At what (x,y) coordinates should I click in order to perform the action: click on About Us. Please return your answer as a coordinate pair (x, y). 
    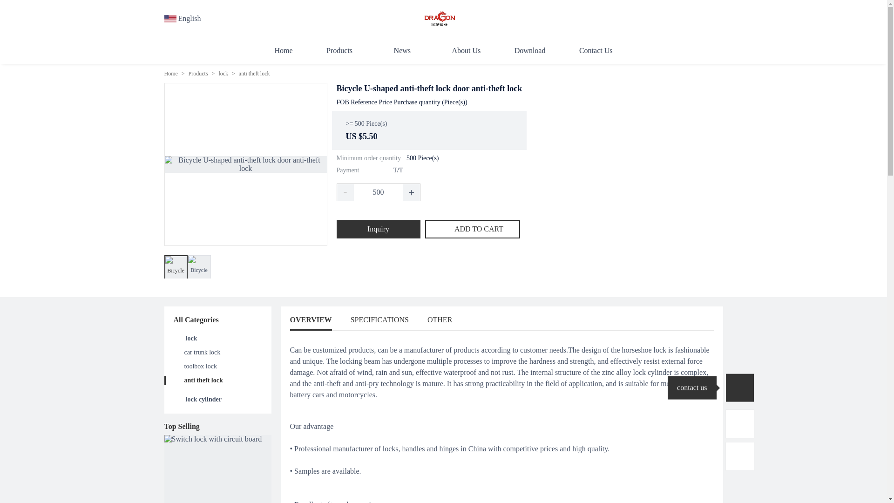
    Looking at the image, I should click on (466, 50).